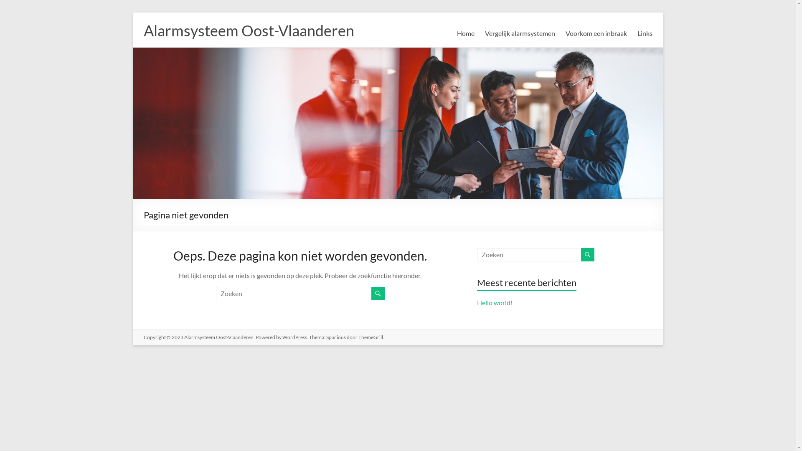  What do you see at coordinates (249, 30) in the screenshot?
I see `Alarmsysteem Oost-Vlaanderen` at bounding box center [249, 30].